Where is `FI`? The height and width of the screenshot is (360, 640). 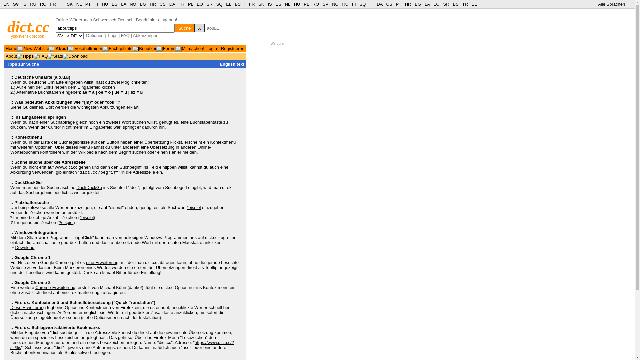
FI is located at coordinates (96, 4).